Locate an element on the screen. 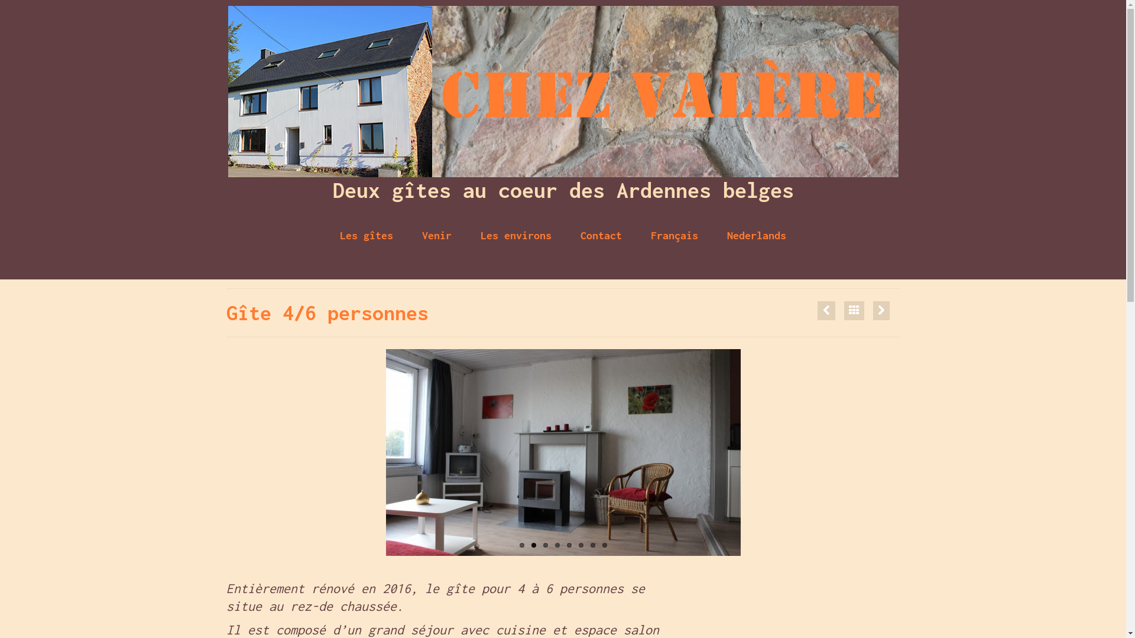 The image size is (1135, 638). Nederlands is located at coordinates (757, 236).